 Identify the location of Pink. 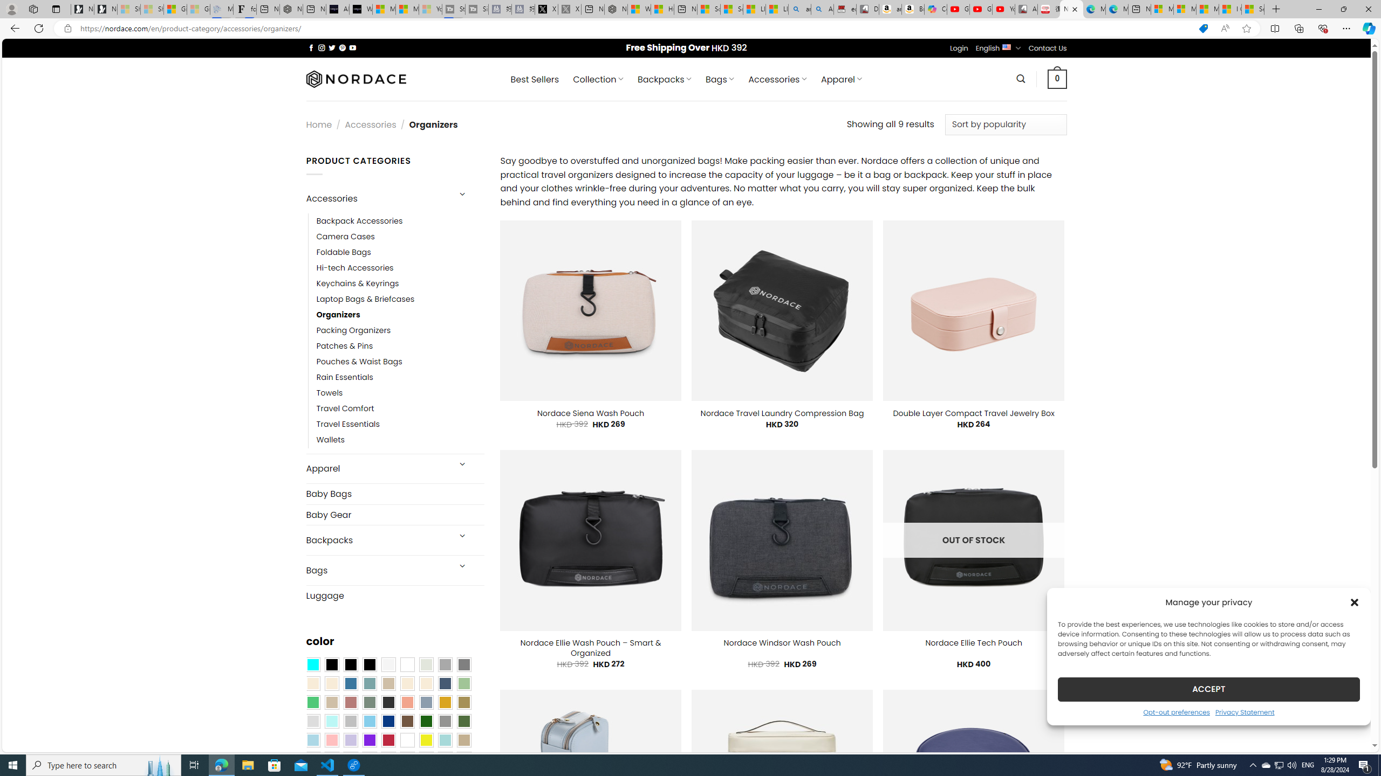
(331, 740).